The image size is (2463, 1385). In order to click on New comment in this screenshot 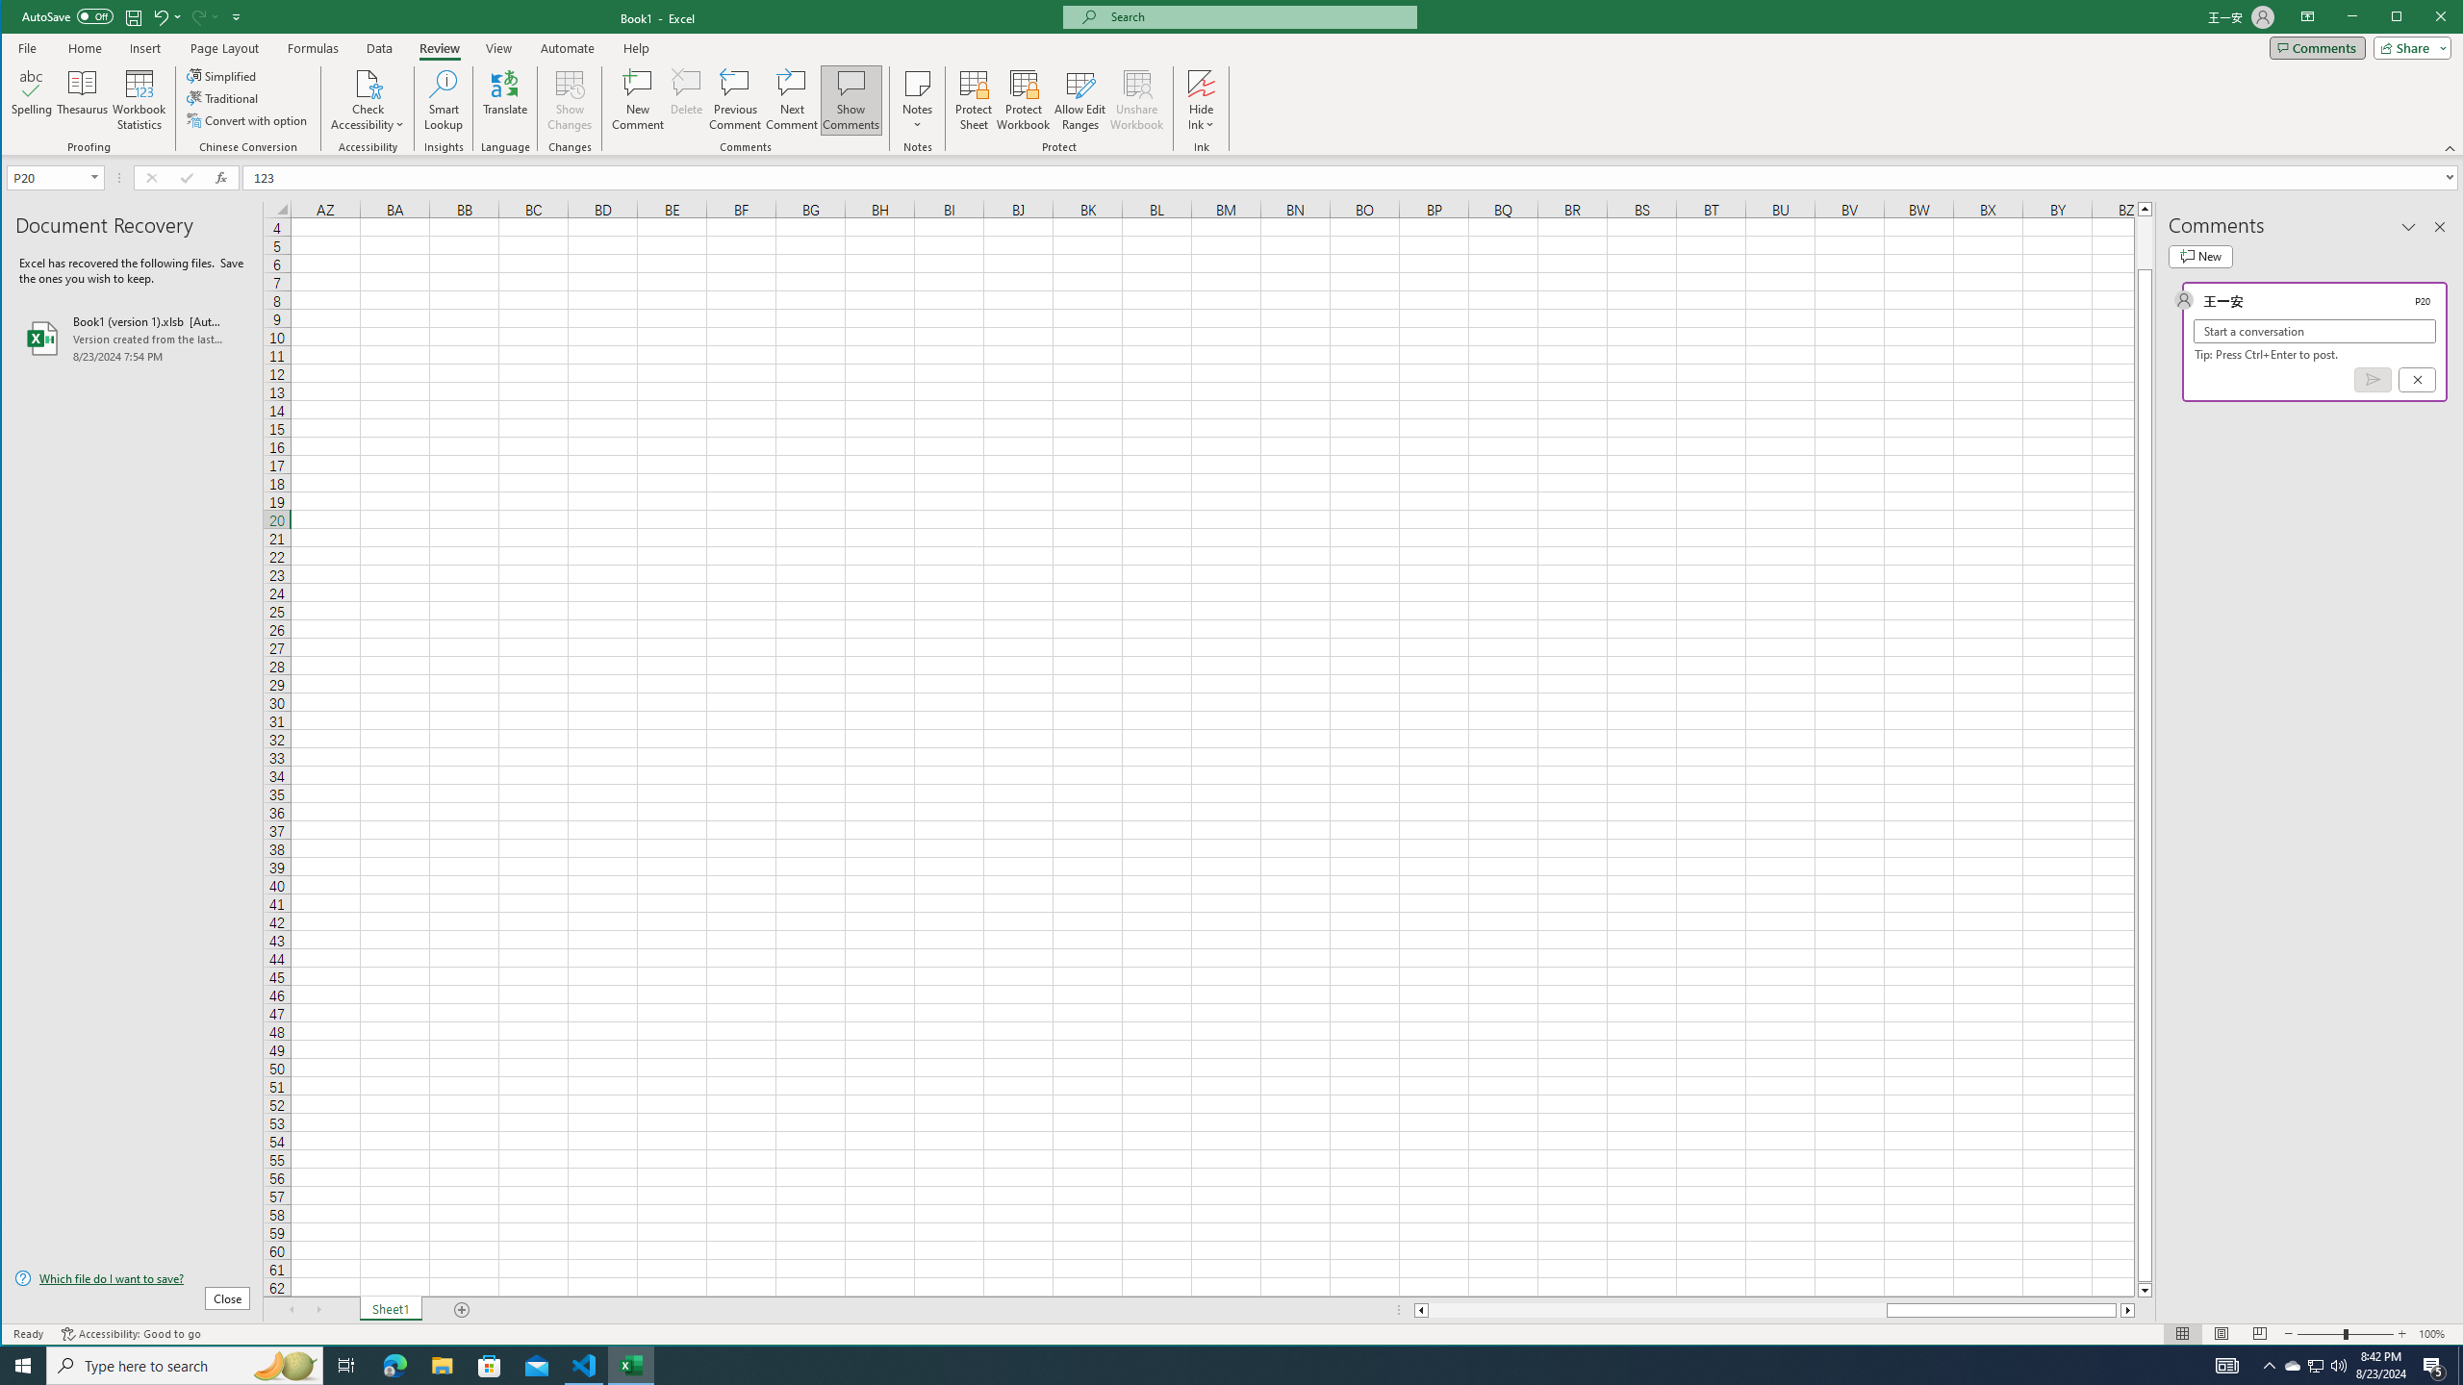, I will do `click(2317, 1366)`.